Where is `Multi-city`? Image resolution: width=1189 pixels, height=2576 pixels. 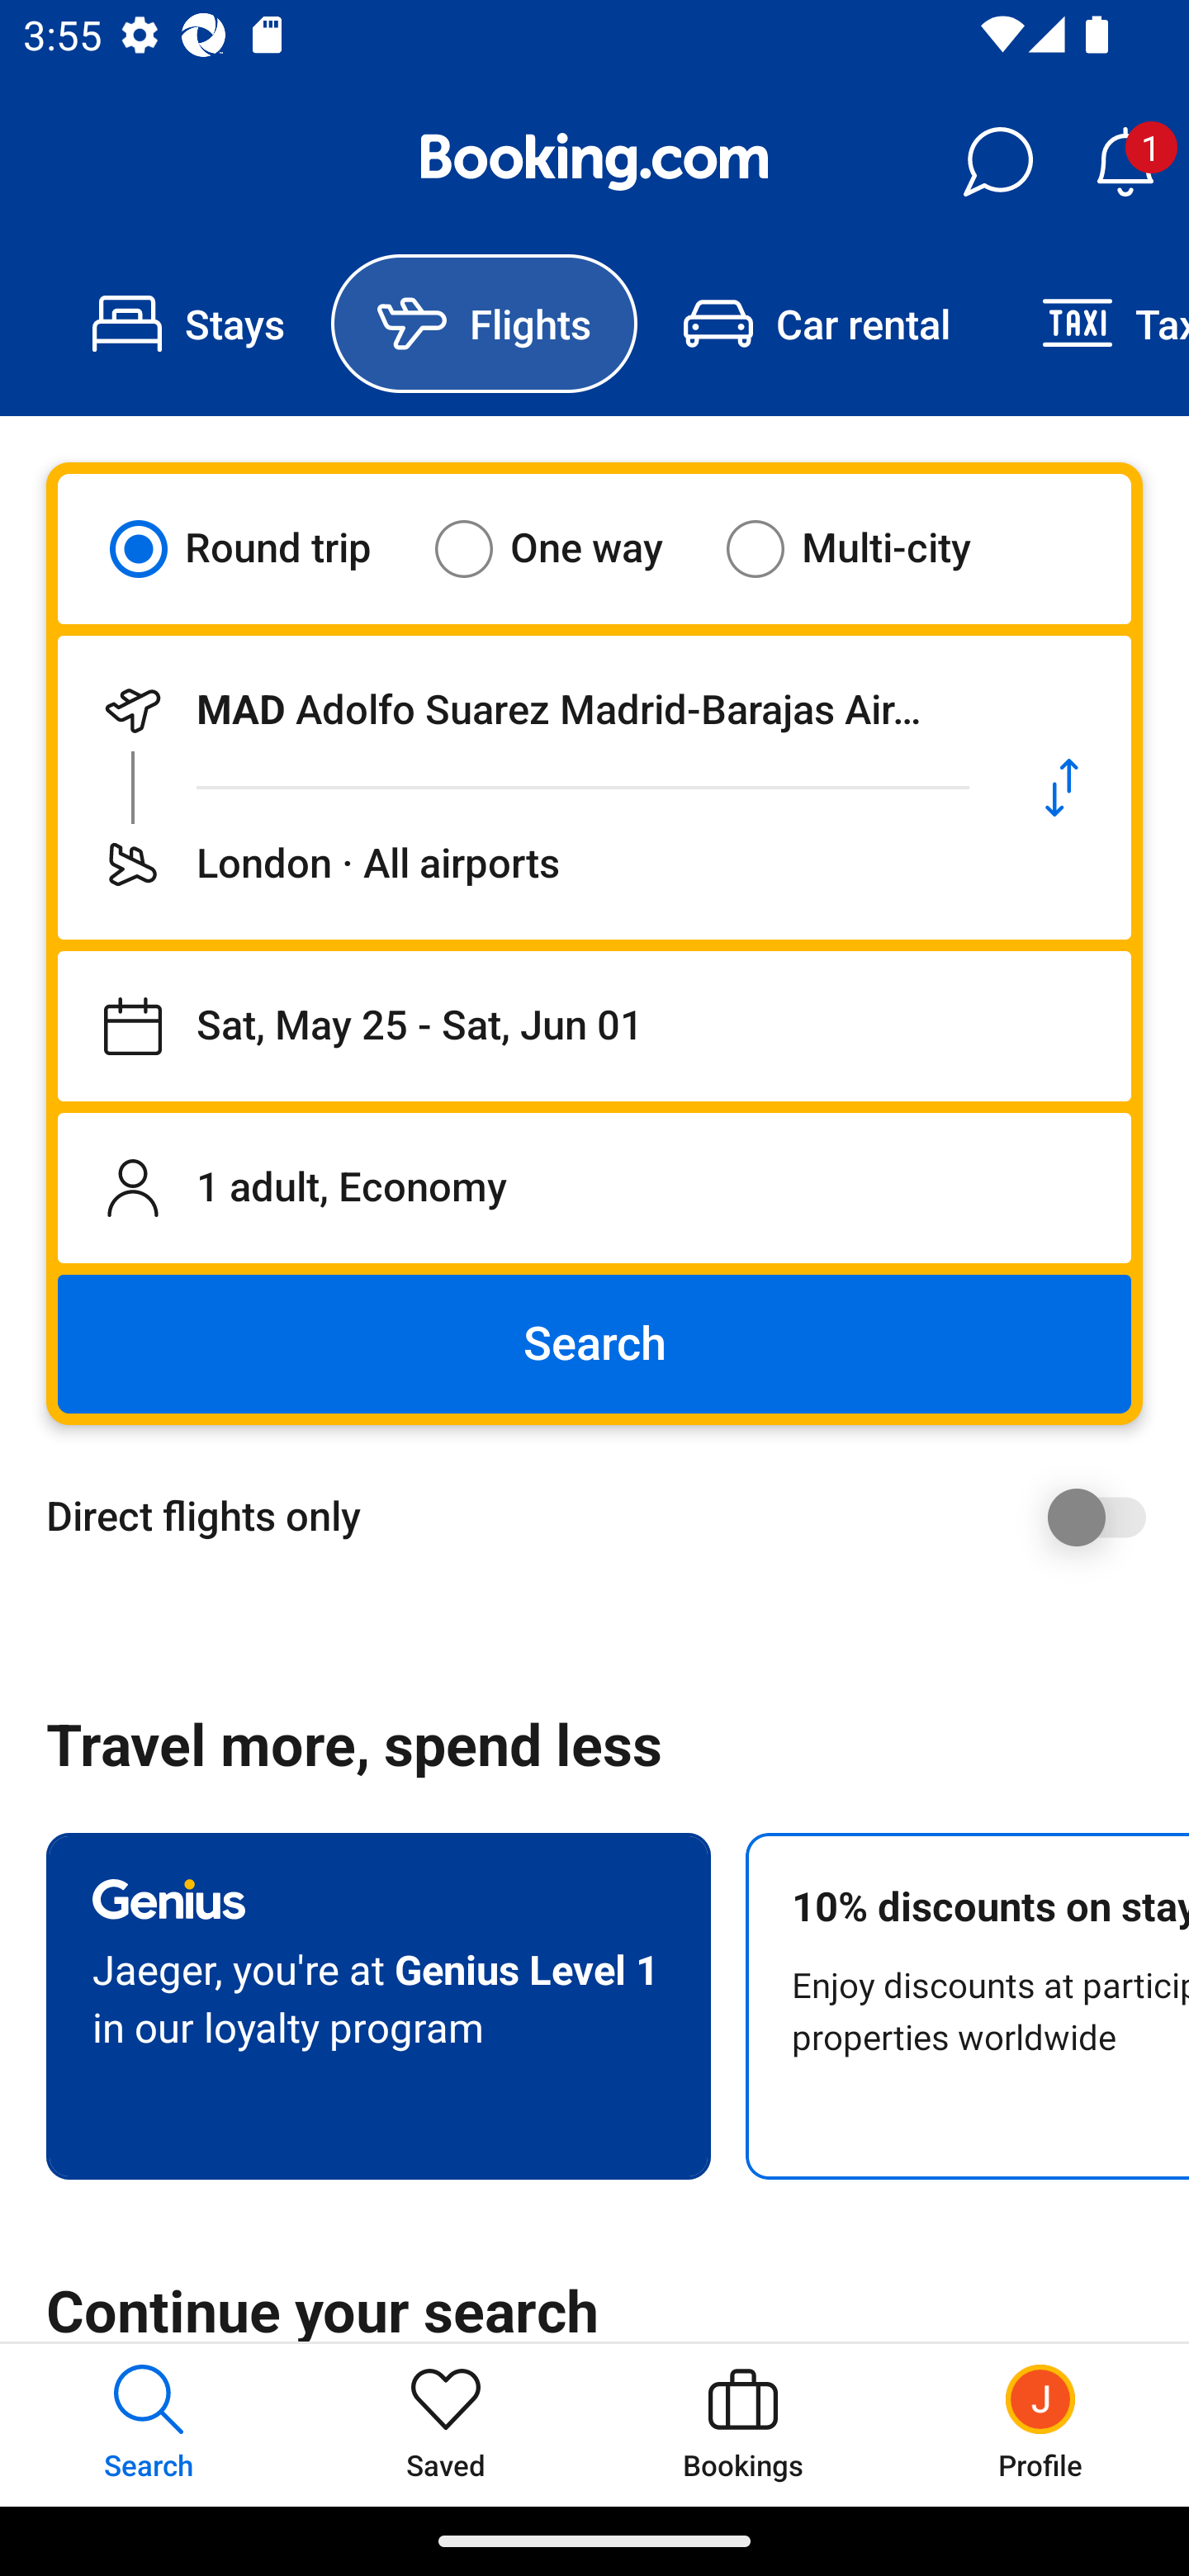
Multi-city is located at coordinates (869, 548).